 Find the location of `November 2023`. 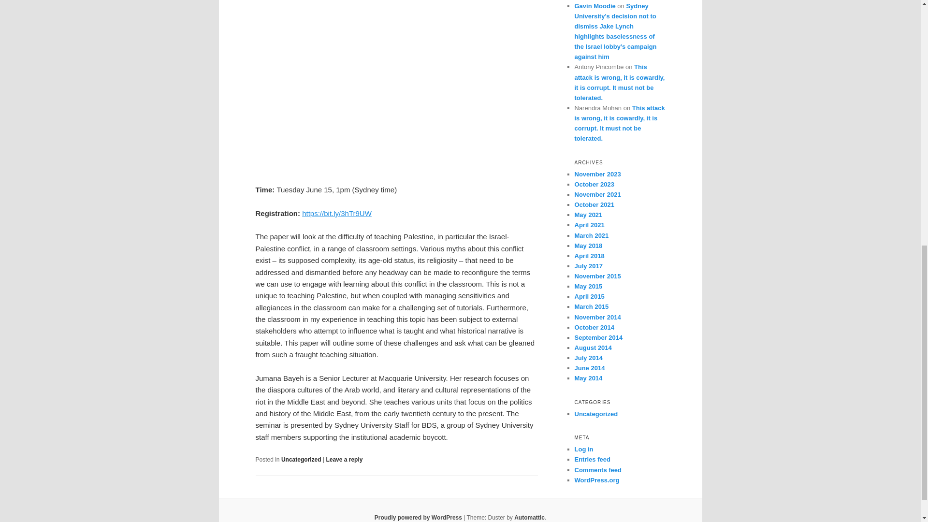

November 2023 is located at coordinates (597, 174).